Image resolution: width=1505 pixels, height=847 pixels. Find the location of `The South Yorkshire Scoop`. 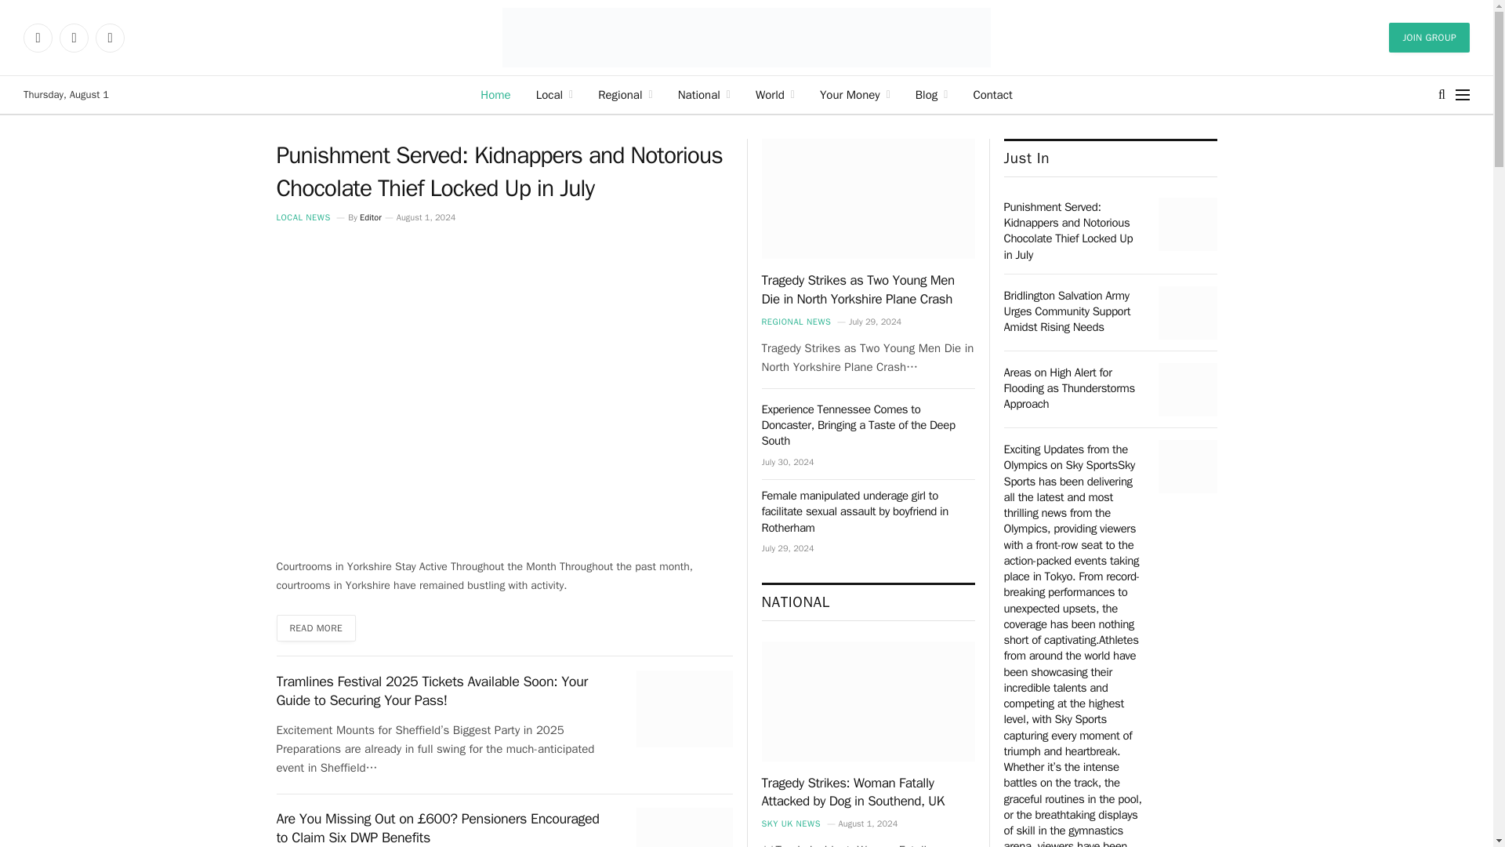

The South Yorkshire Scoop is located at coordinates (747, 38).